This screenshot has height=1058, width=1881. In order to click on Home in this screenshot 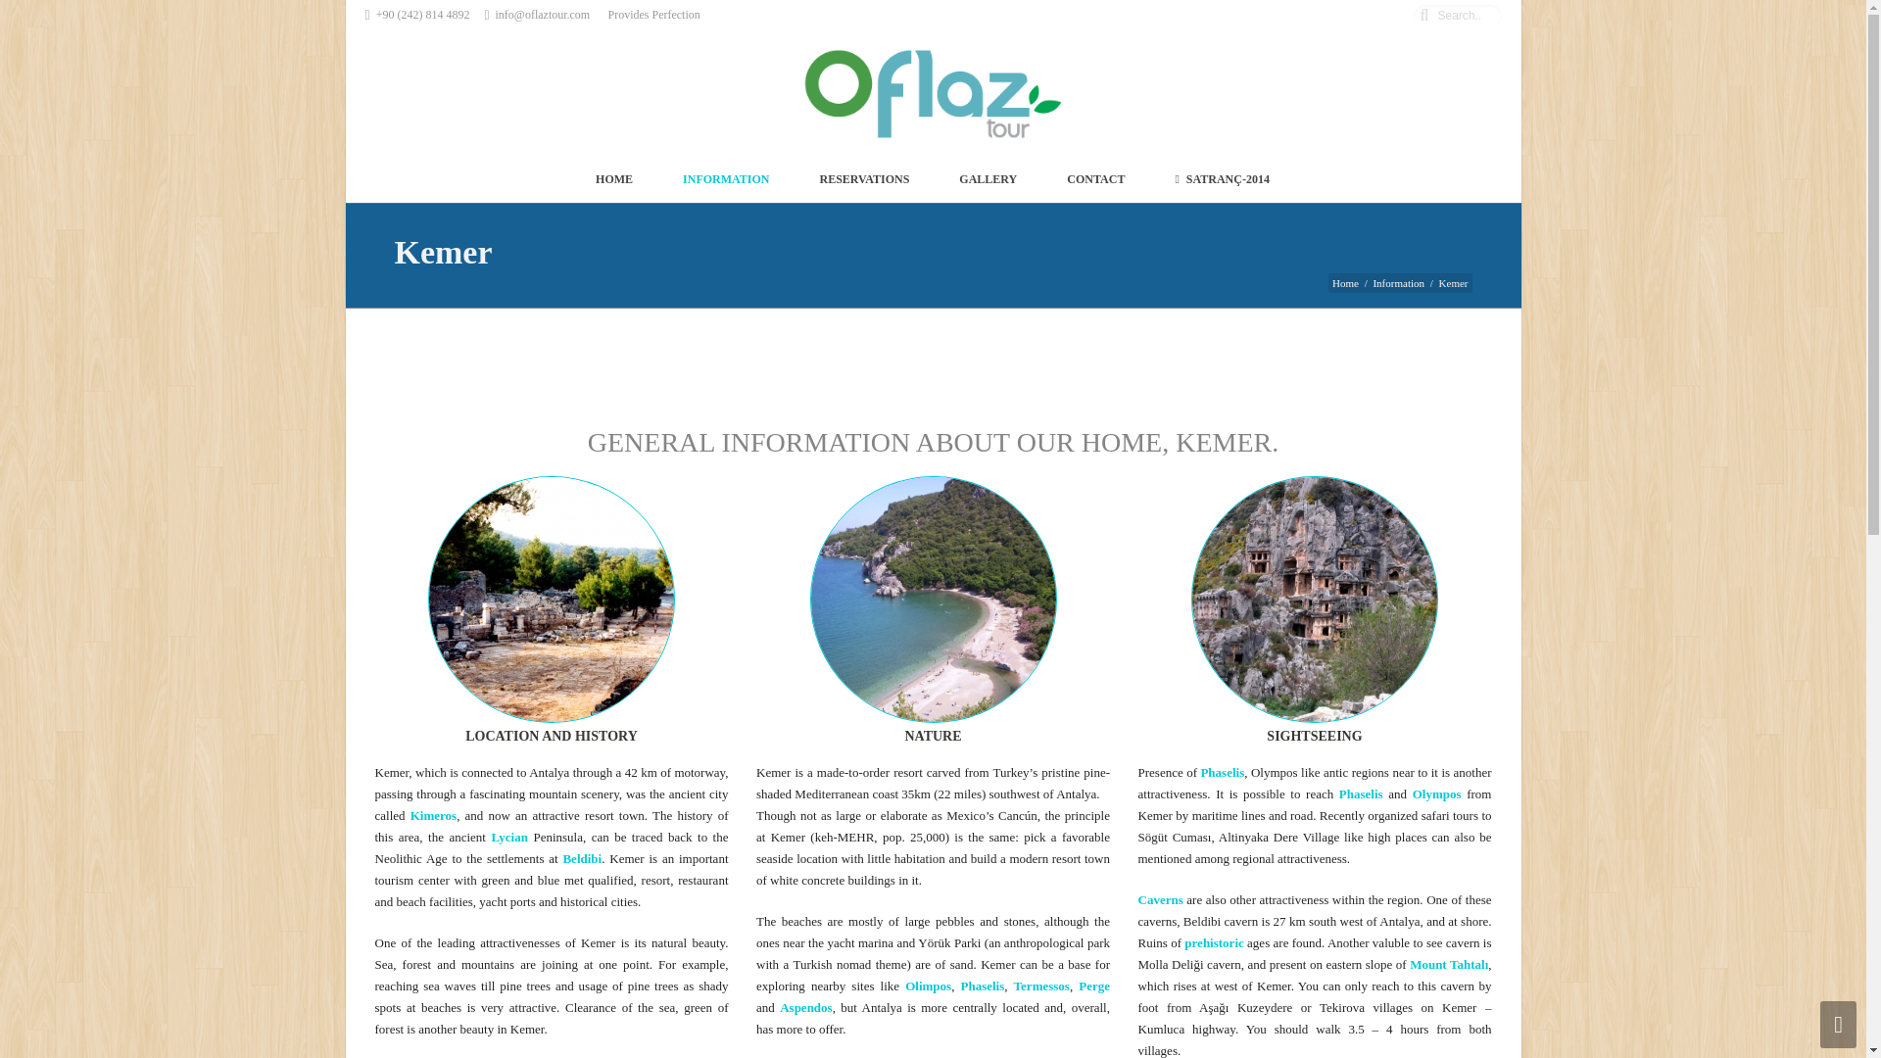, I will do `click(1344, 282)`.